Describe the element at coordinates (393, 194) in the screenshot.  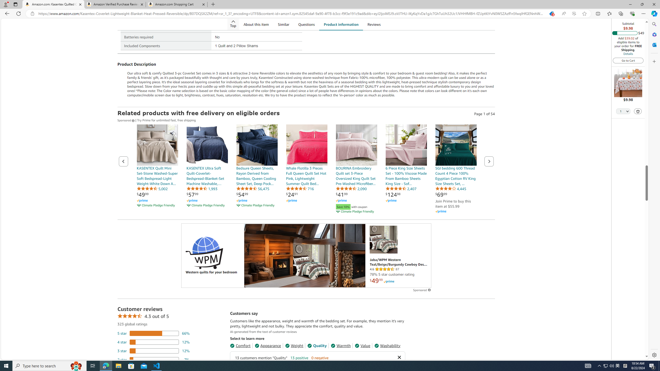
I see `$124.98` at that location.